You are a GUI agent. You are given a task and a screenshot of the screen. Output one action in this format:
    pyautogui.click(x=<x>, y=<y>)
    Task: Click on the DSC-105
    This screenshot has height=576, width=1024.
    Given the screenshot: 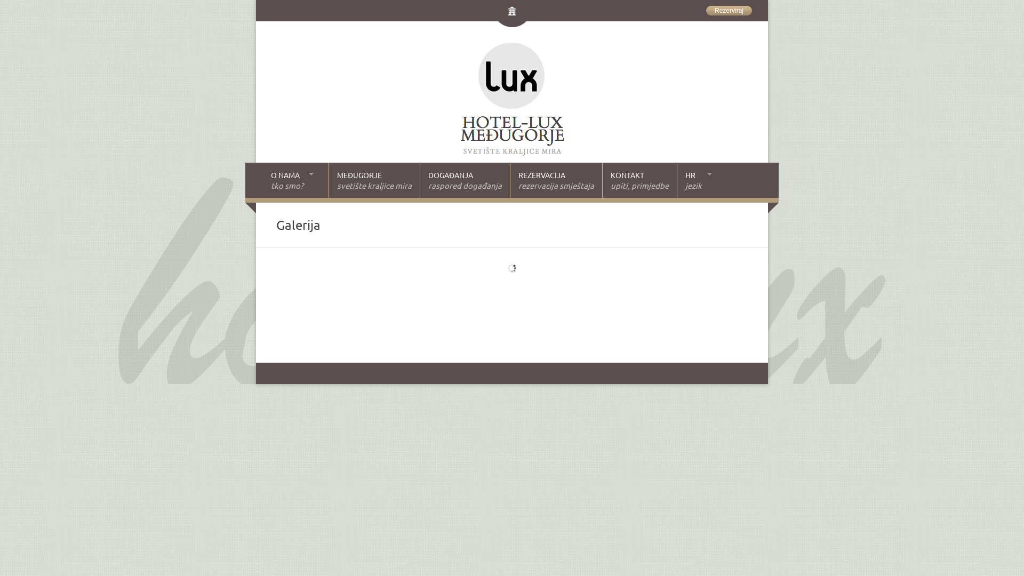 What is the action you would take?
    pyautogui.click(x=640, y=270)
    